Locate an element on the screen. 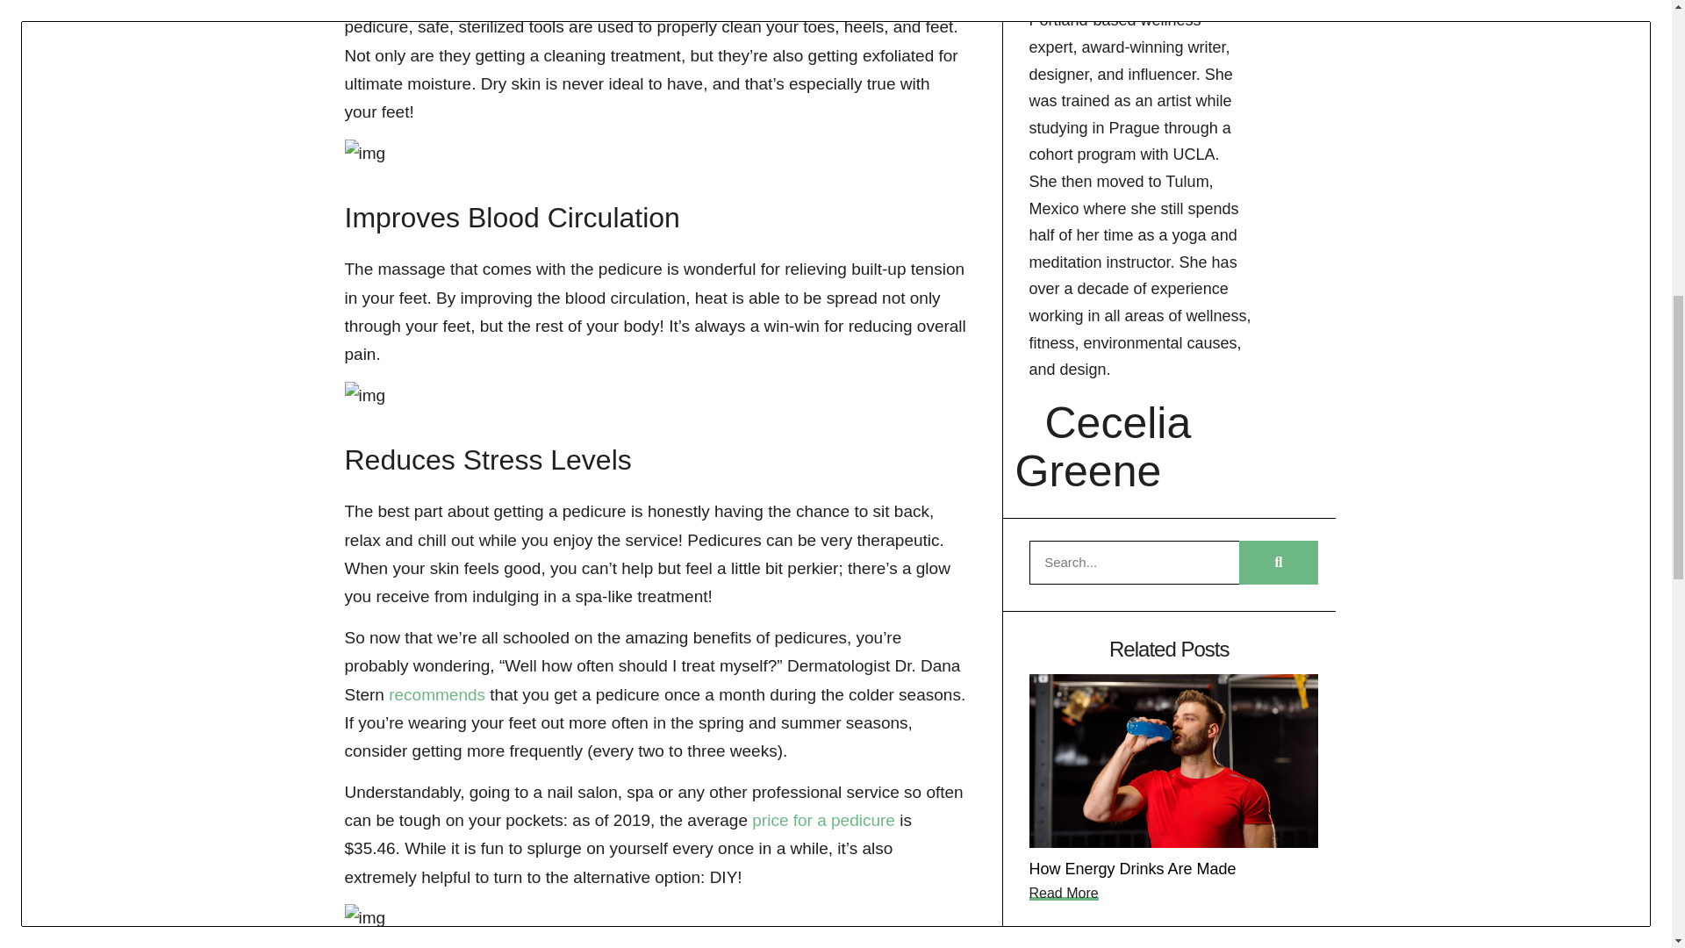 The height and width of the screenshot is (948, 1685). price for a pedicure is located at coordinates (823, 820).